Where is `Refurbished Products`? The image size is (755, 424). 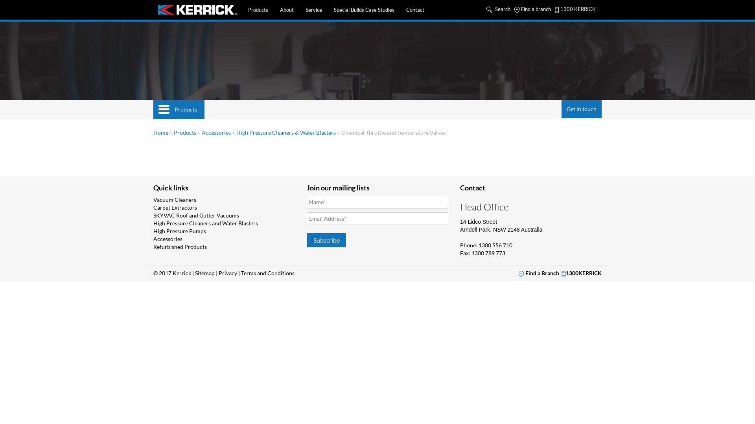
Refurbished Products is located at coordinates (180, 247).